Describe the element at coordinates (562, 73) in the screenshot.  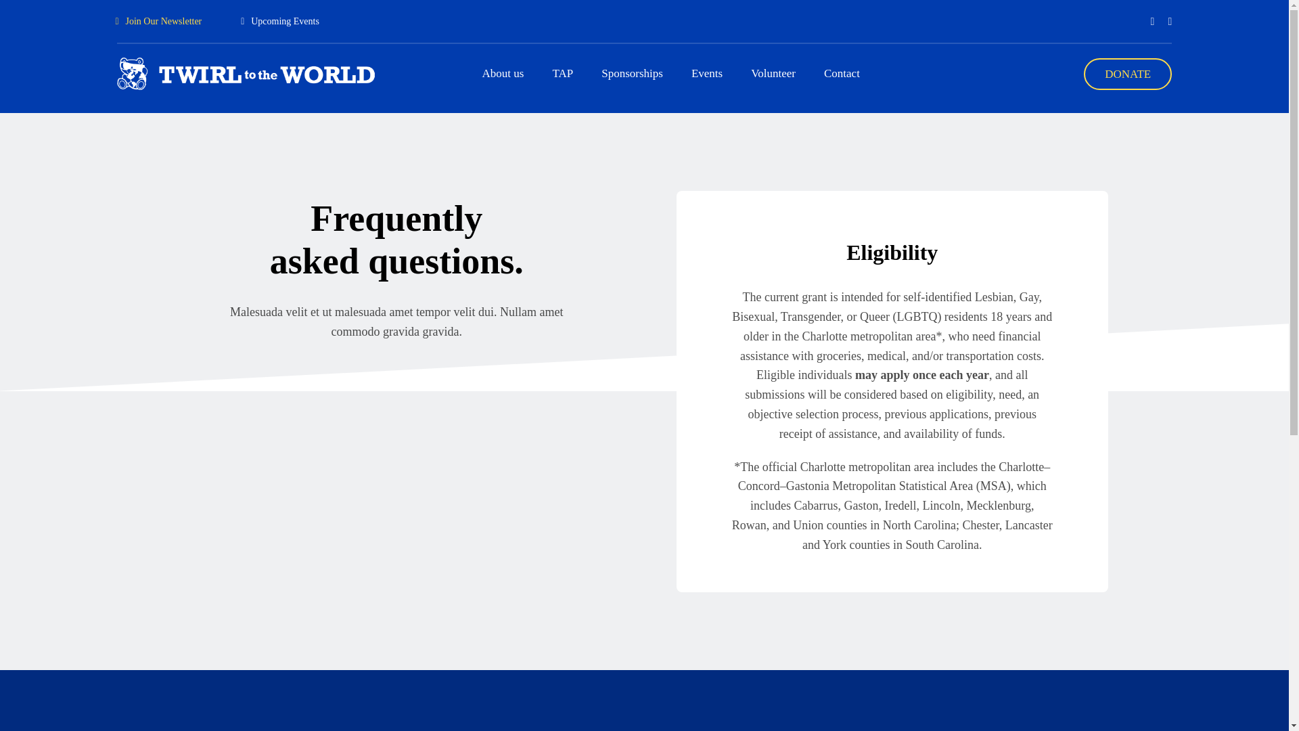
I see `TAP` at that location.